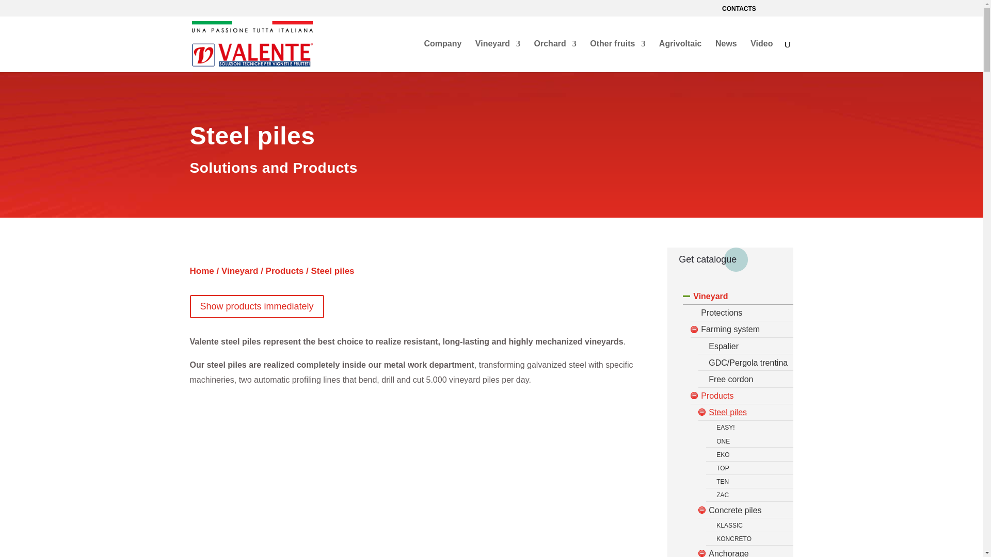 The width and height of the screenshot is (991, 557). Describe the element at coordinates (555, 56) in the screenshot. I see `Orchard` at that location.